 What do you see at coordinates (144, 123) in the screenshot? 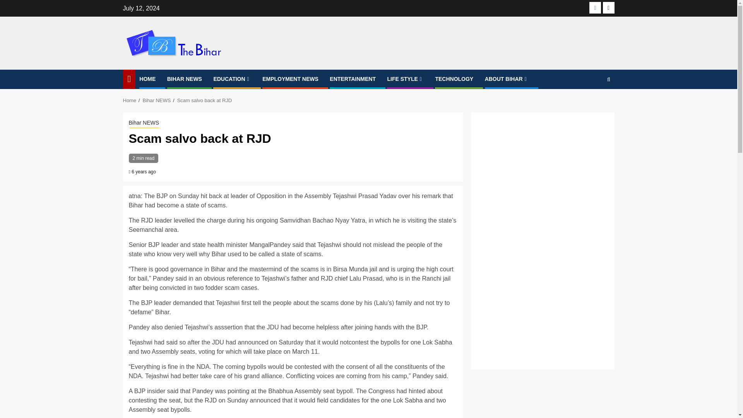
I see `Bihar NEWS` at bounding box center [144, 123].